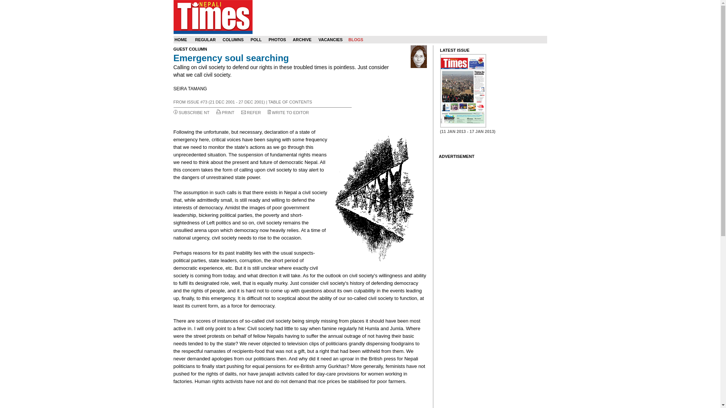 The image size is (726, 408). Describe the element at coordinates (181, 40) in the screenshot. I see `HOME` at that location.